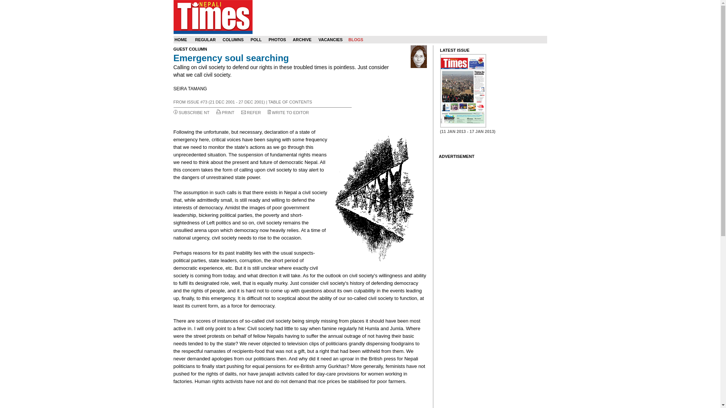 The image size is (726, 408). Describe the element at coordinates (181, 40) in the screenshot. I see `HOME` at that location.